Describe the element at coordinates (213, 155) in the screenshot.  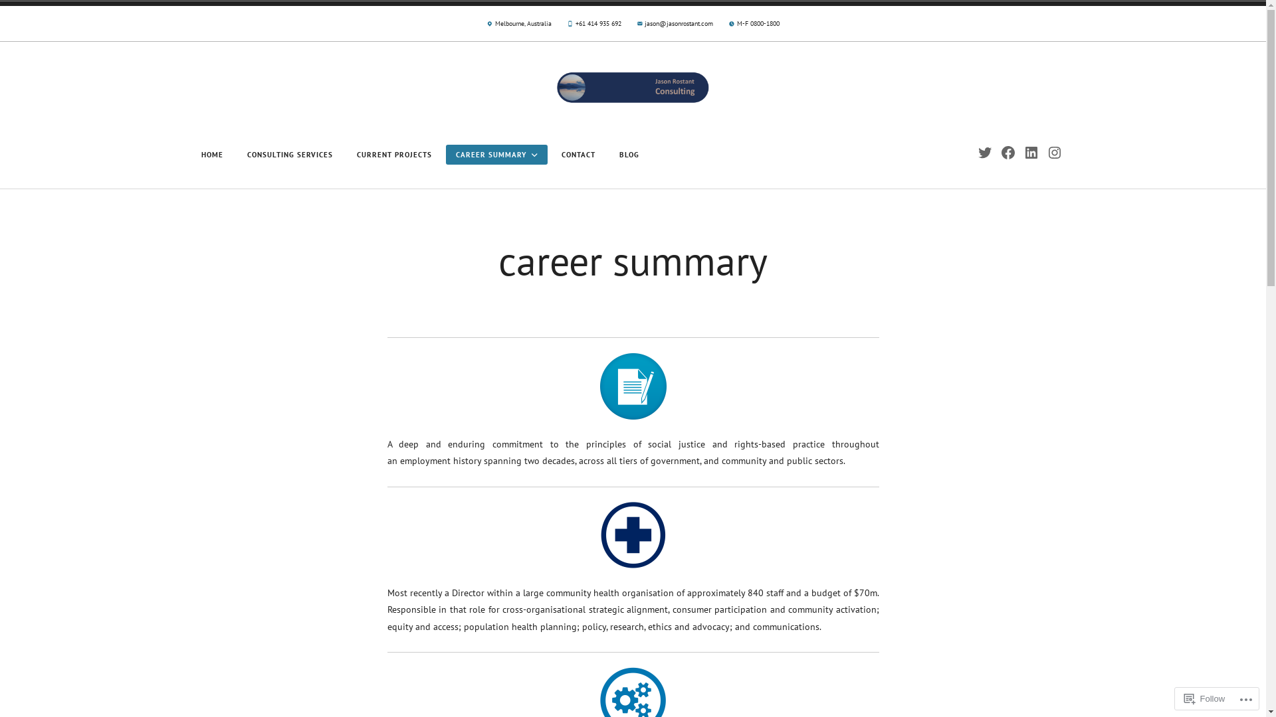
I see `HOME` at that location.